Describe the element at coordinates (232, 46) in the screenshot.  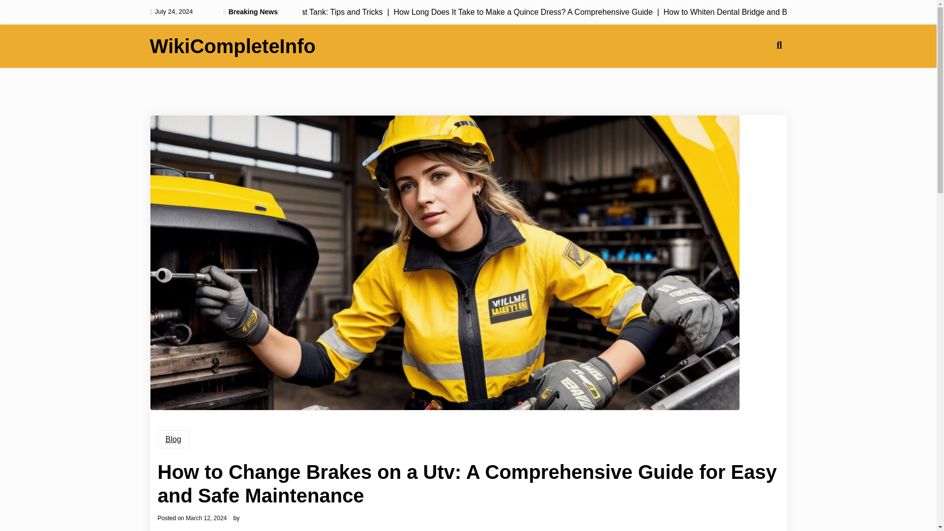
I see `WikiCompleteInfo` at that location.